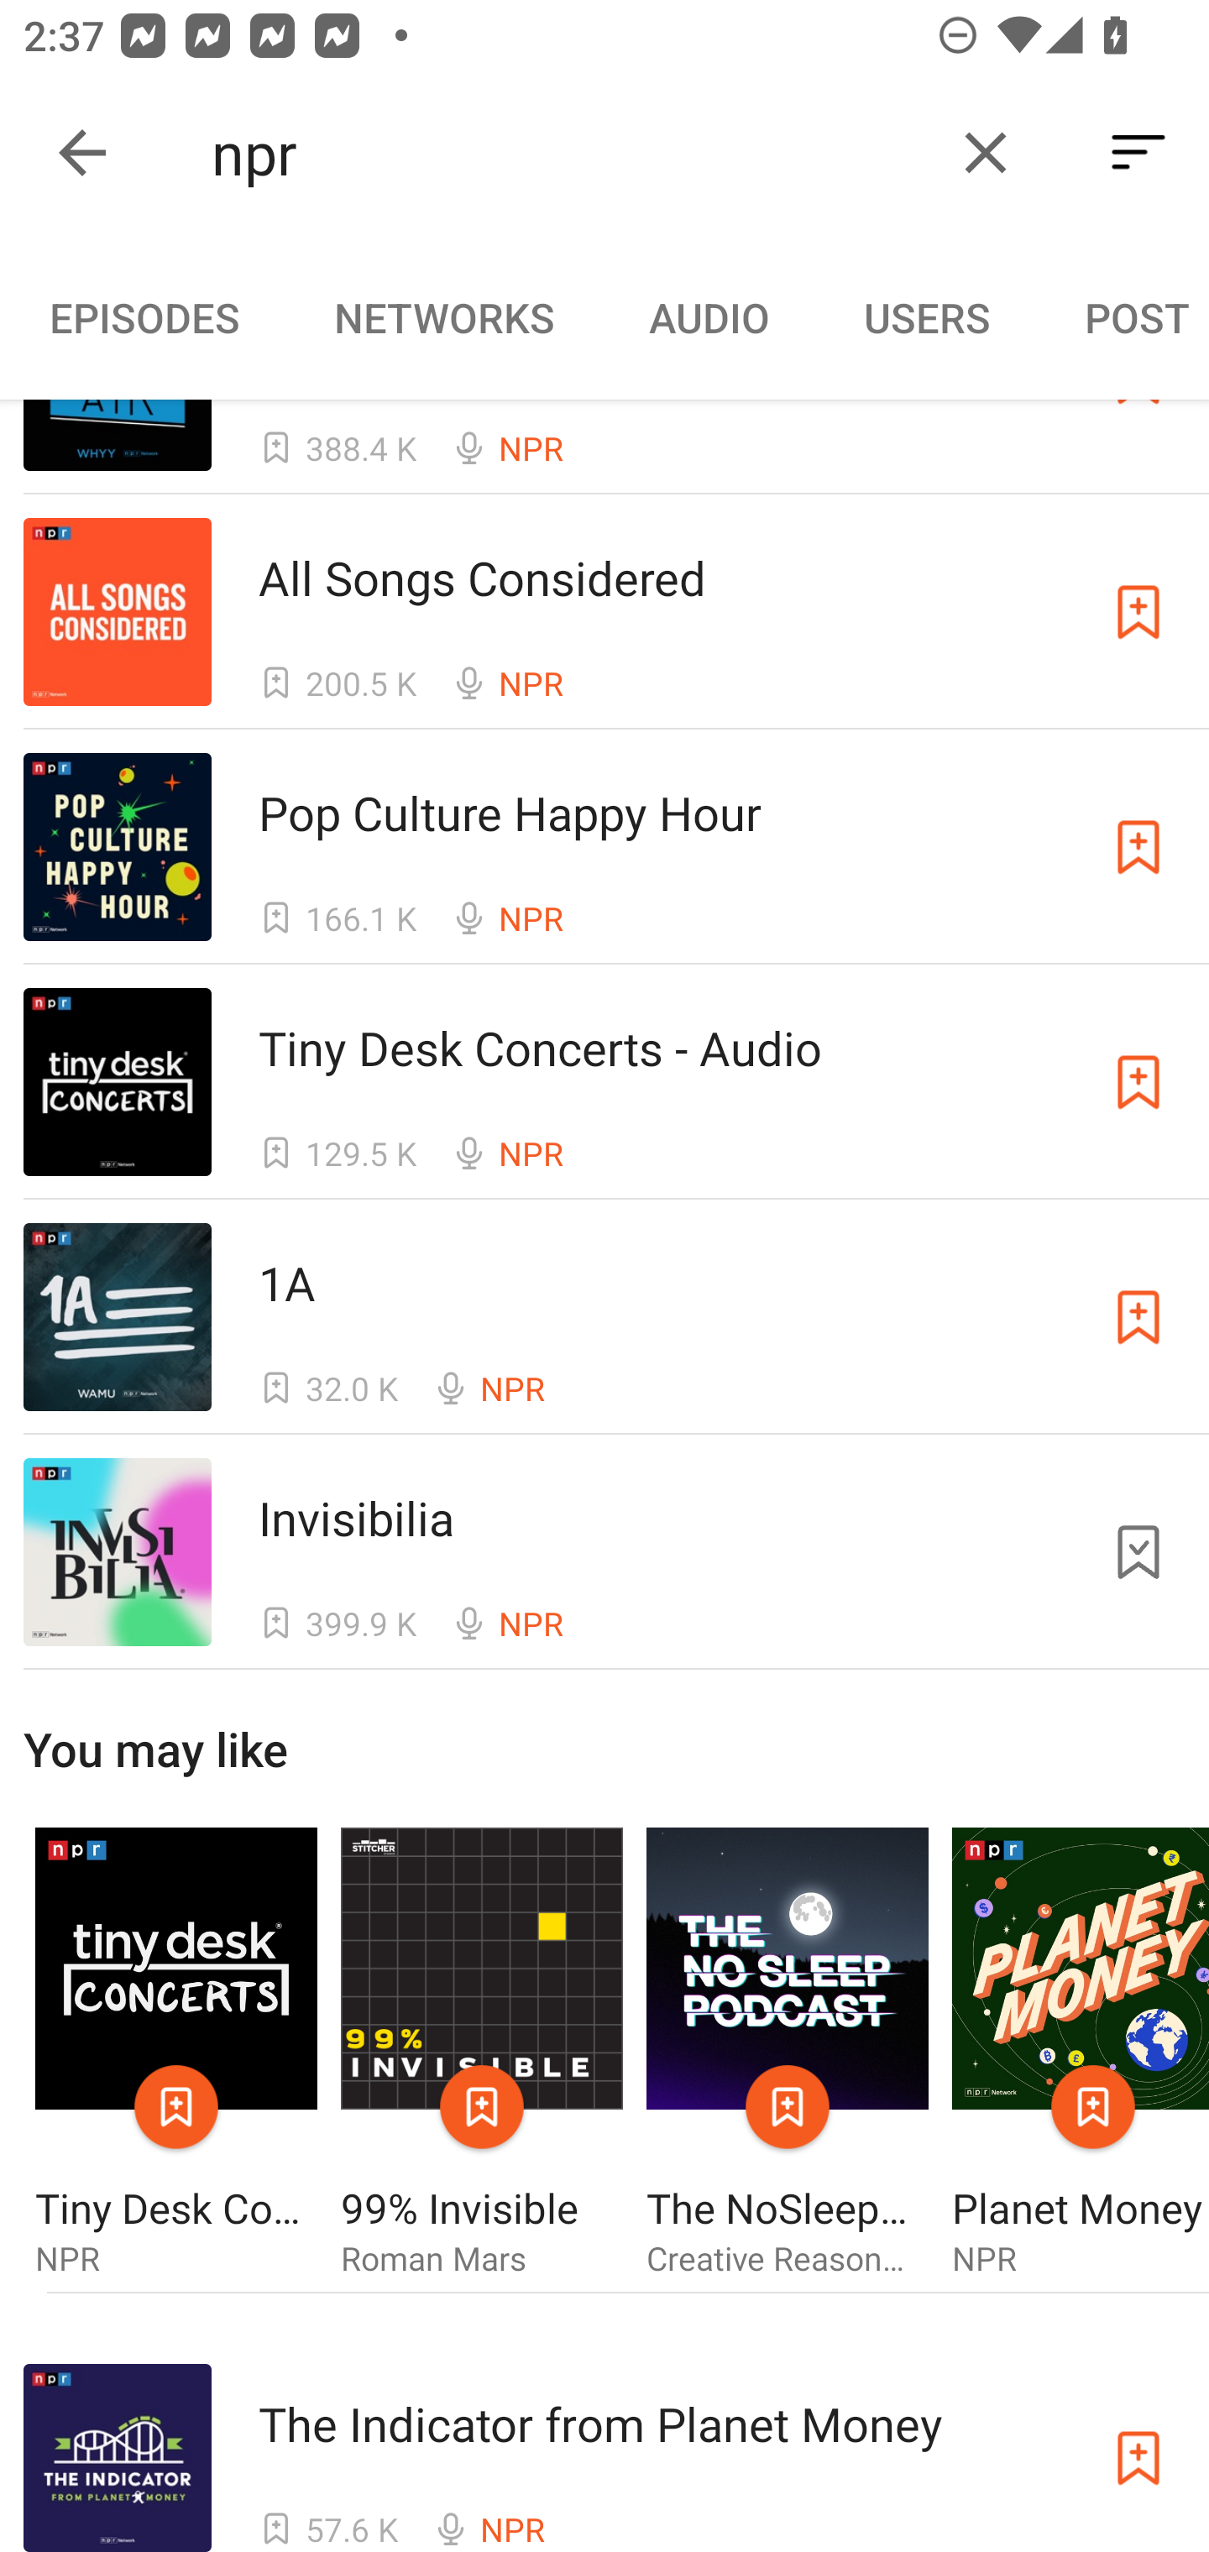  What do you see at coordinates (443, 317) in the screenshot?
I see `NETWORKS` at bounding box center [443, 317].